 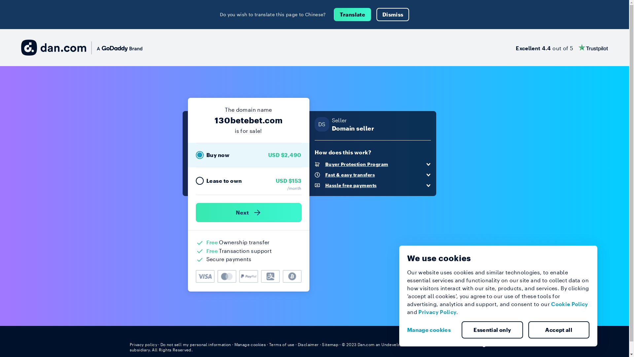 What do you see at coordinates (437, 312) in the screenshot?
I see `Privacy Policy` at bounding box center [437, 312].